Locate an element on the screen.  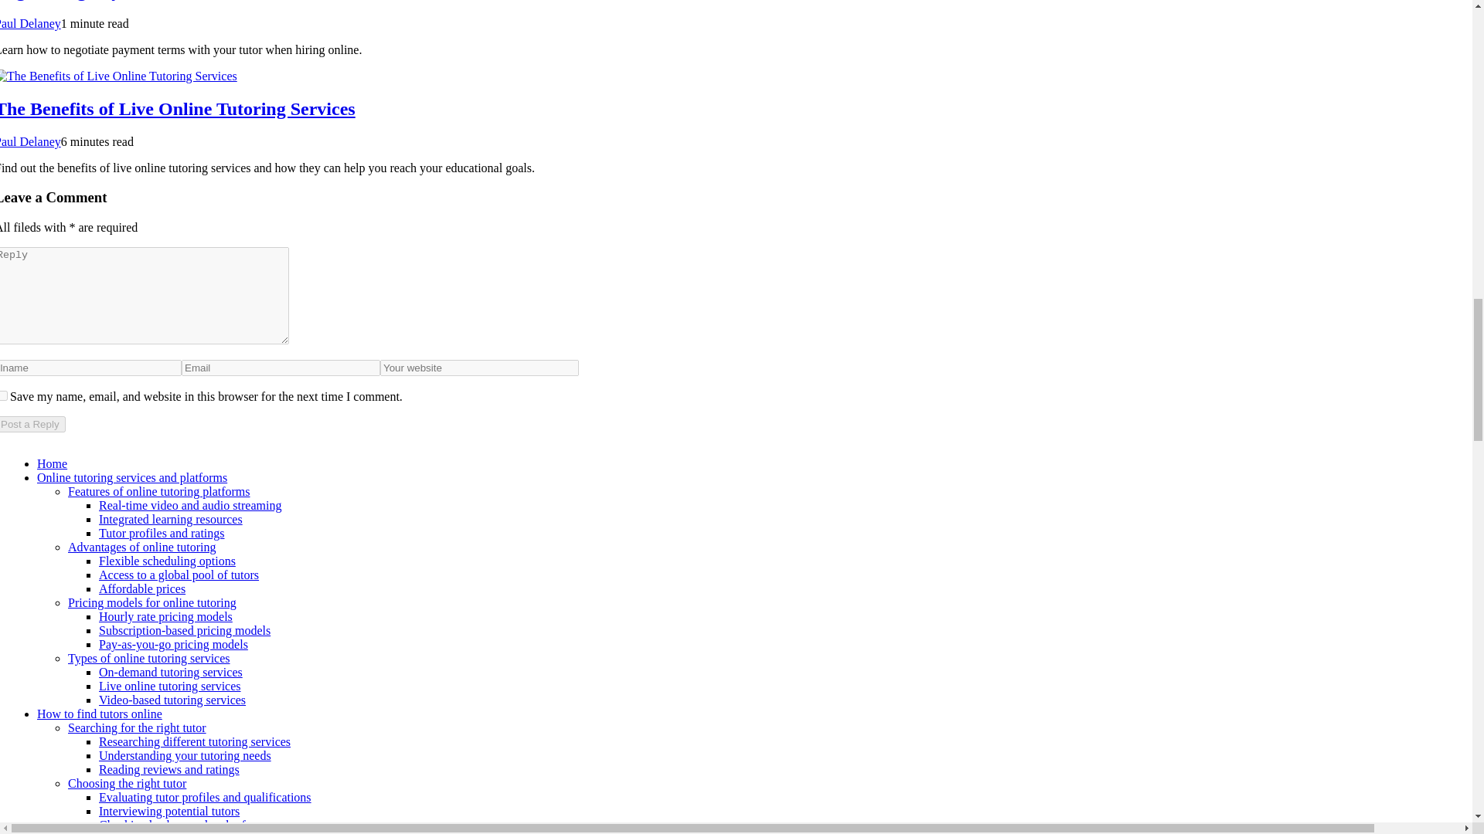
yes is located at coordinates (3, 395).